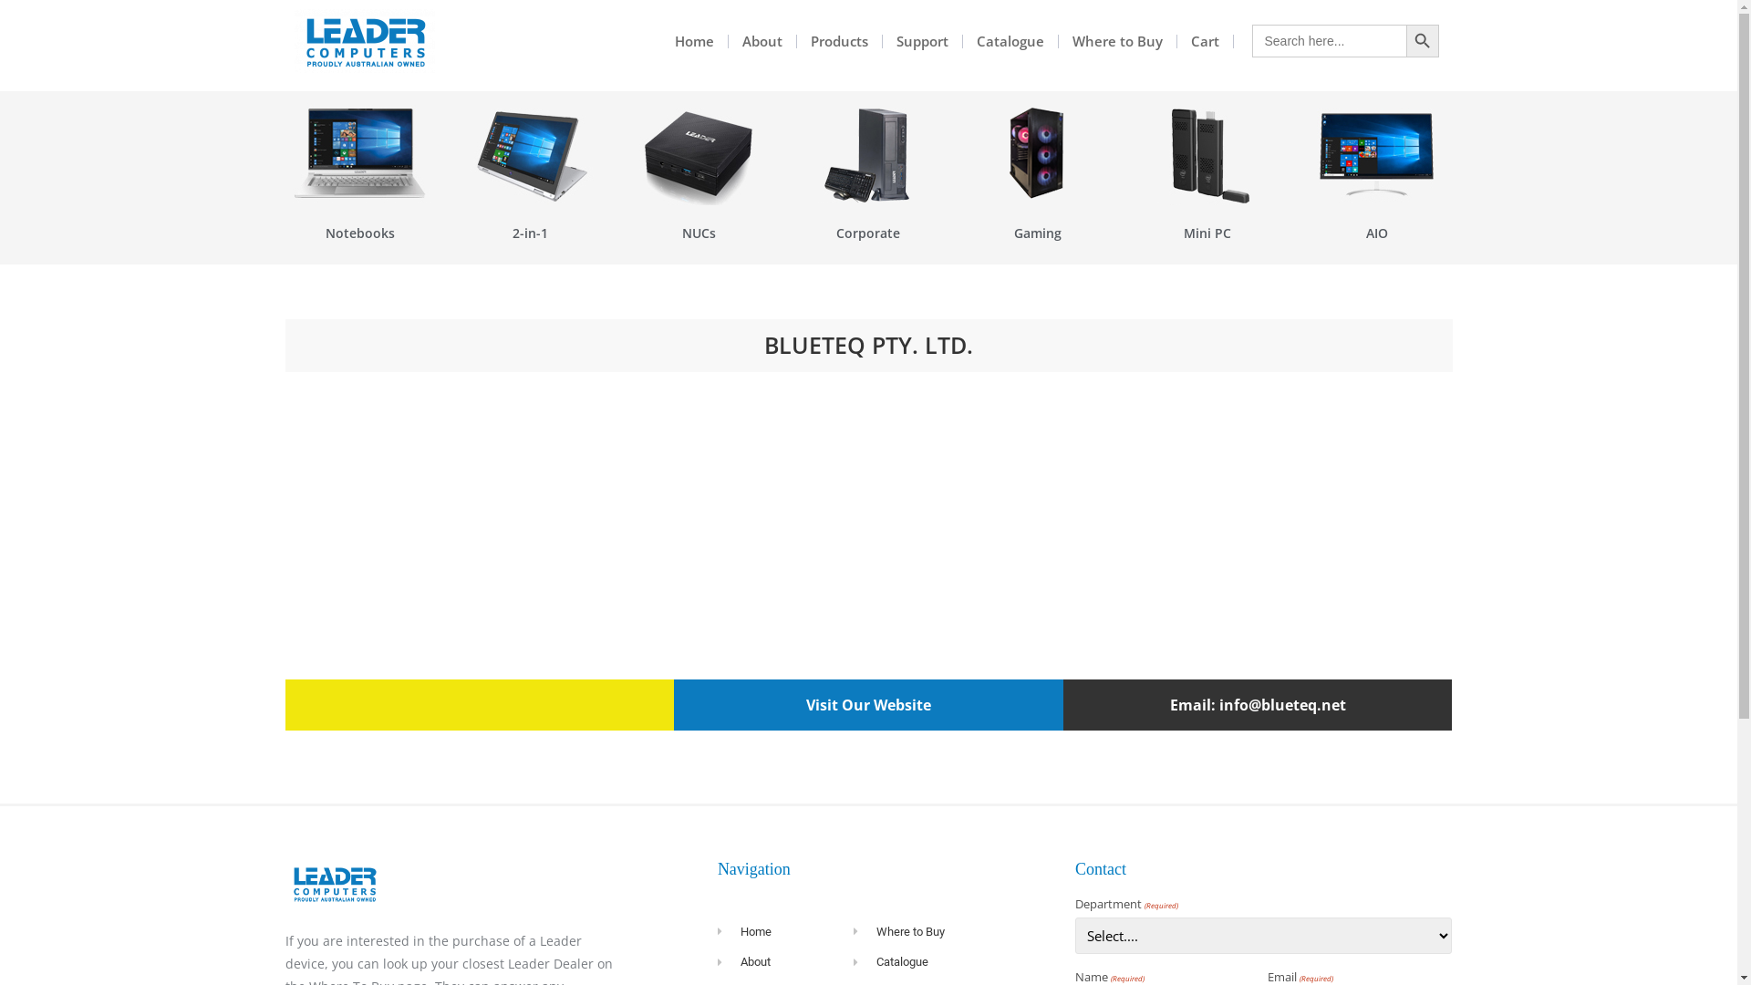  Describe the element at coordinates (868, 527) in the screenshot. I see `405 Wattletree Road` at that location.